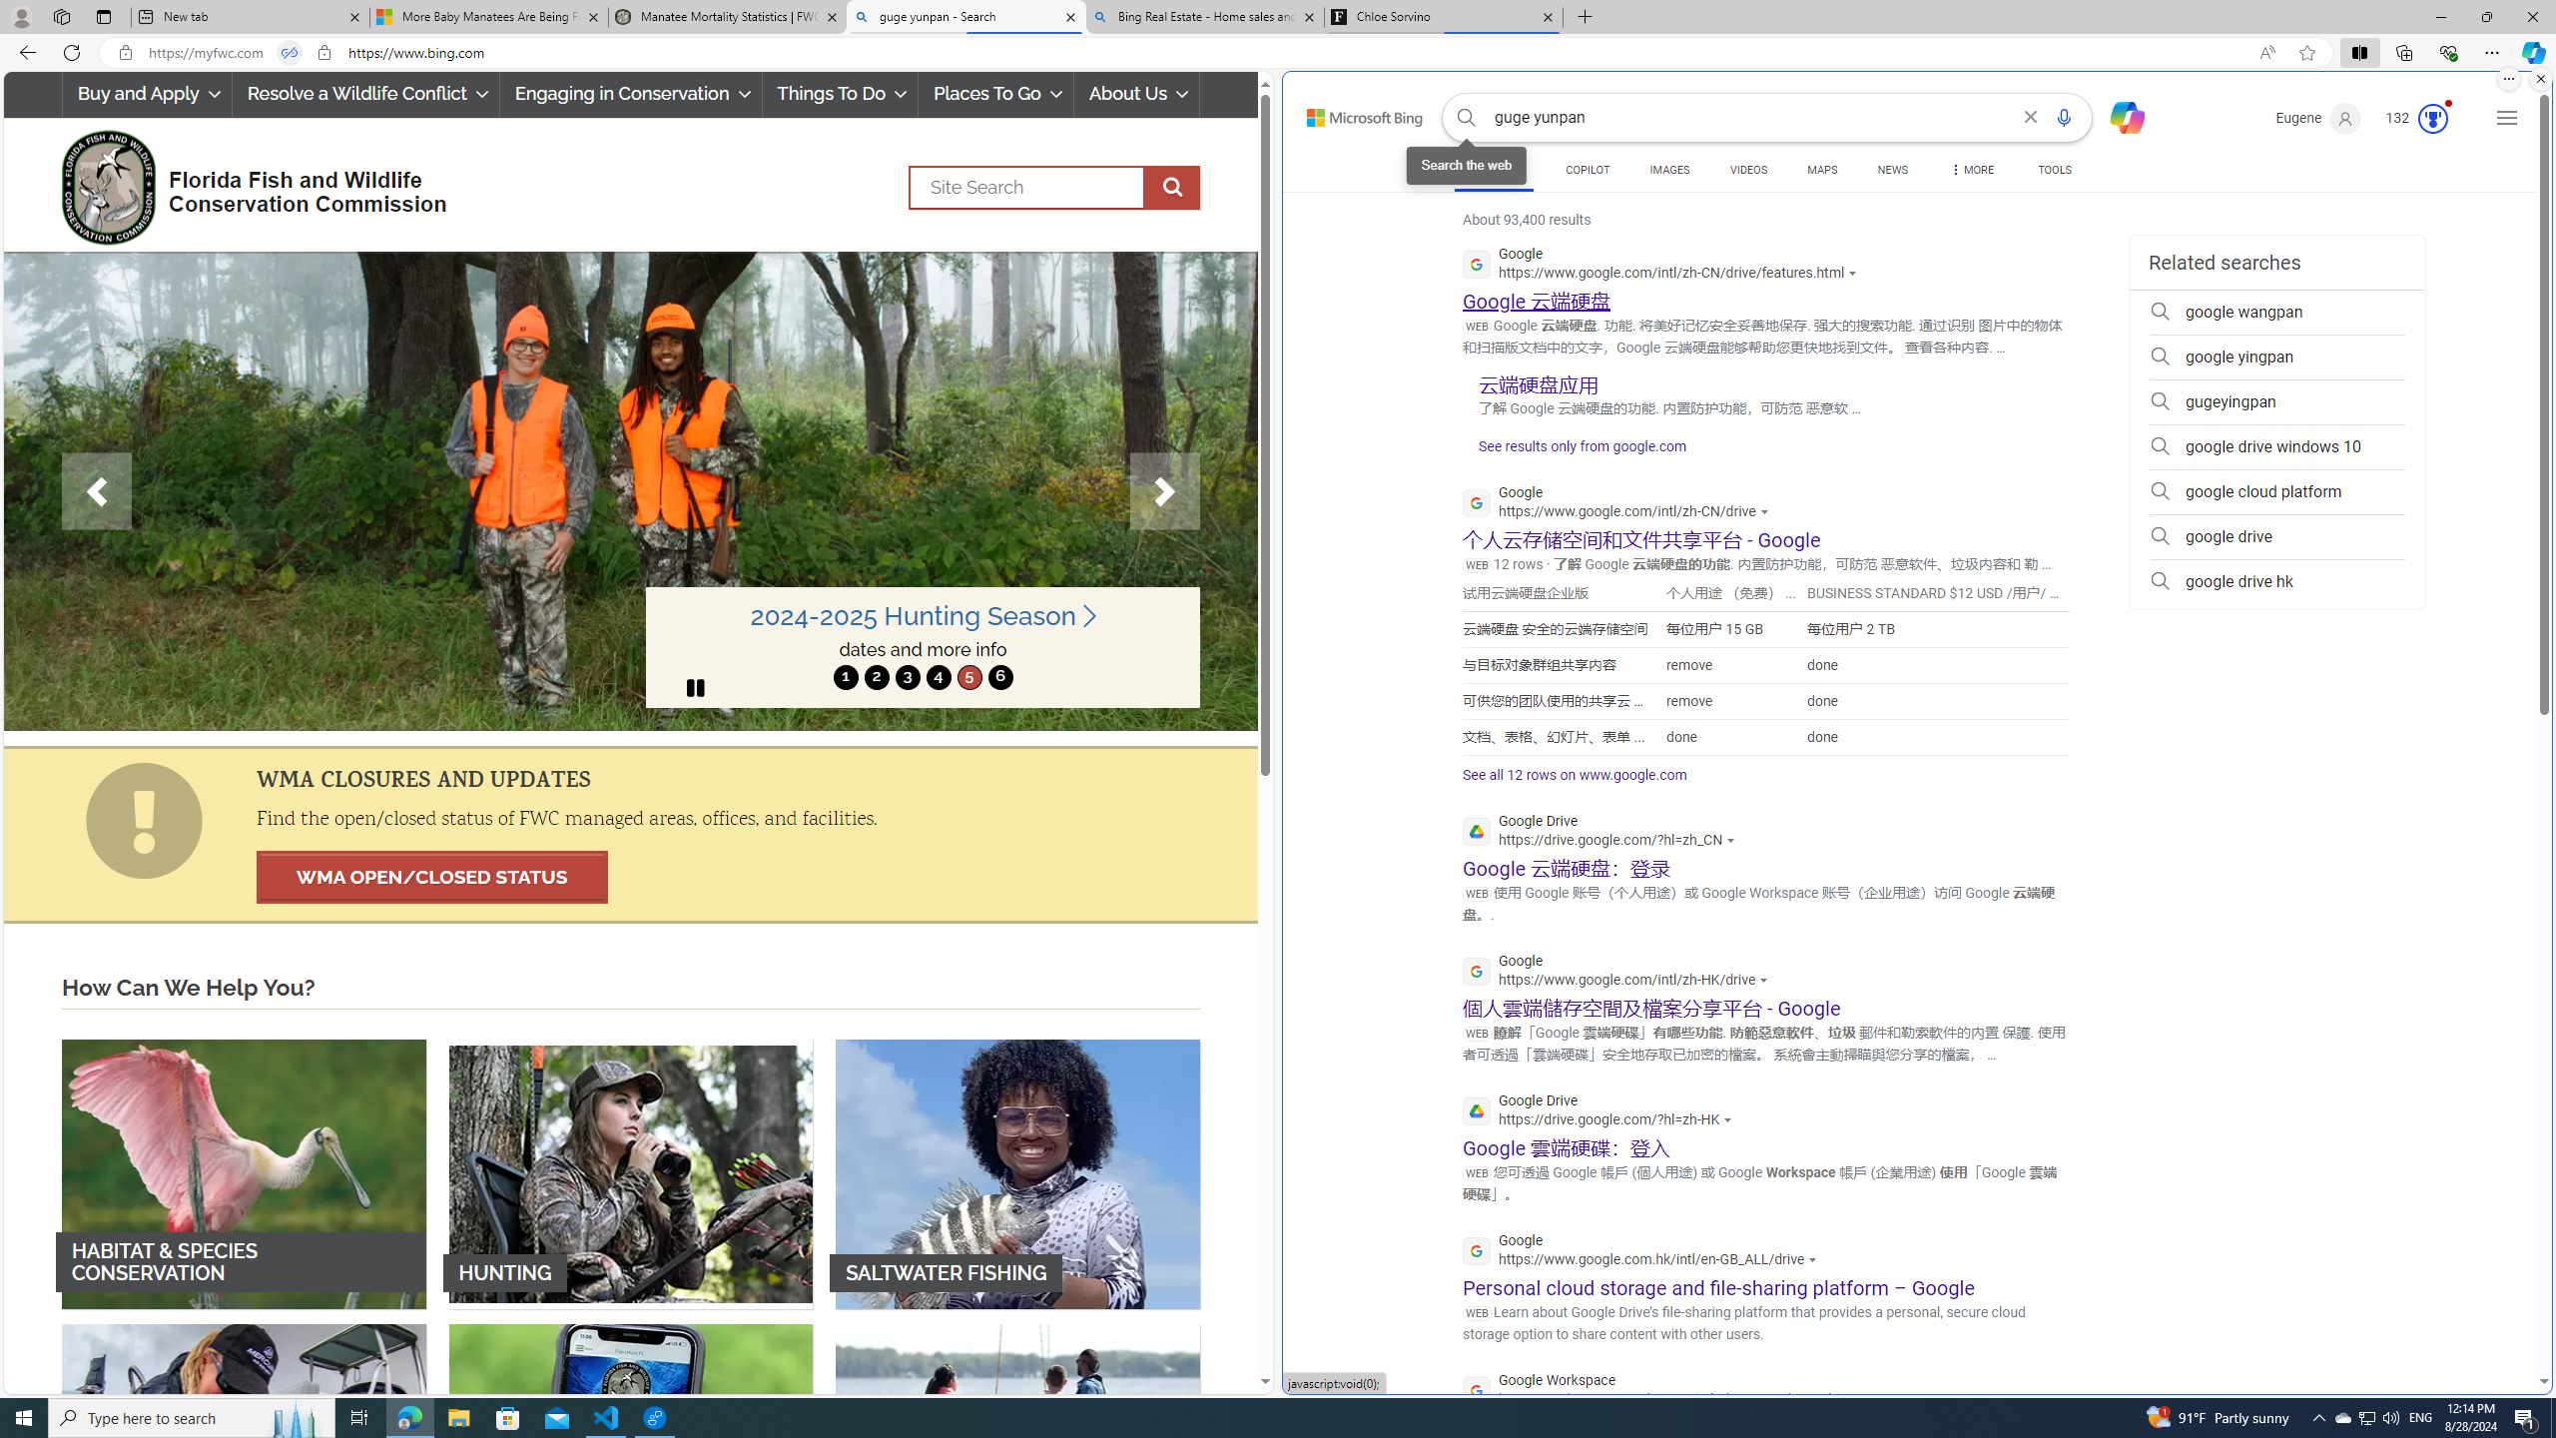 The width and height of the screenshot is (2556, 1438). I want to click on More options., so click(2508, 79).